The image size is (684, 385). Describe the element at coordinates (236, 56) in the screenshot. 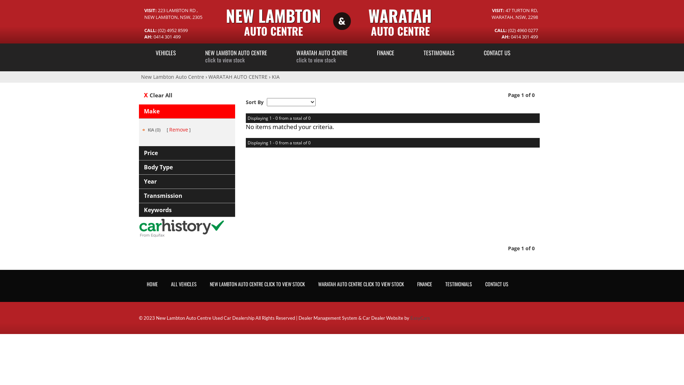

I see `NEW LAMBTON AUTO CENTRE
click to view stock` at that location.